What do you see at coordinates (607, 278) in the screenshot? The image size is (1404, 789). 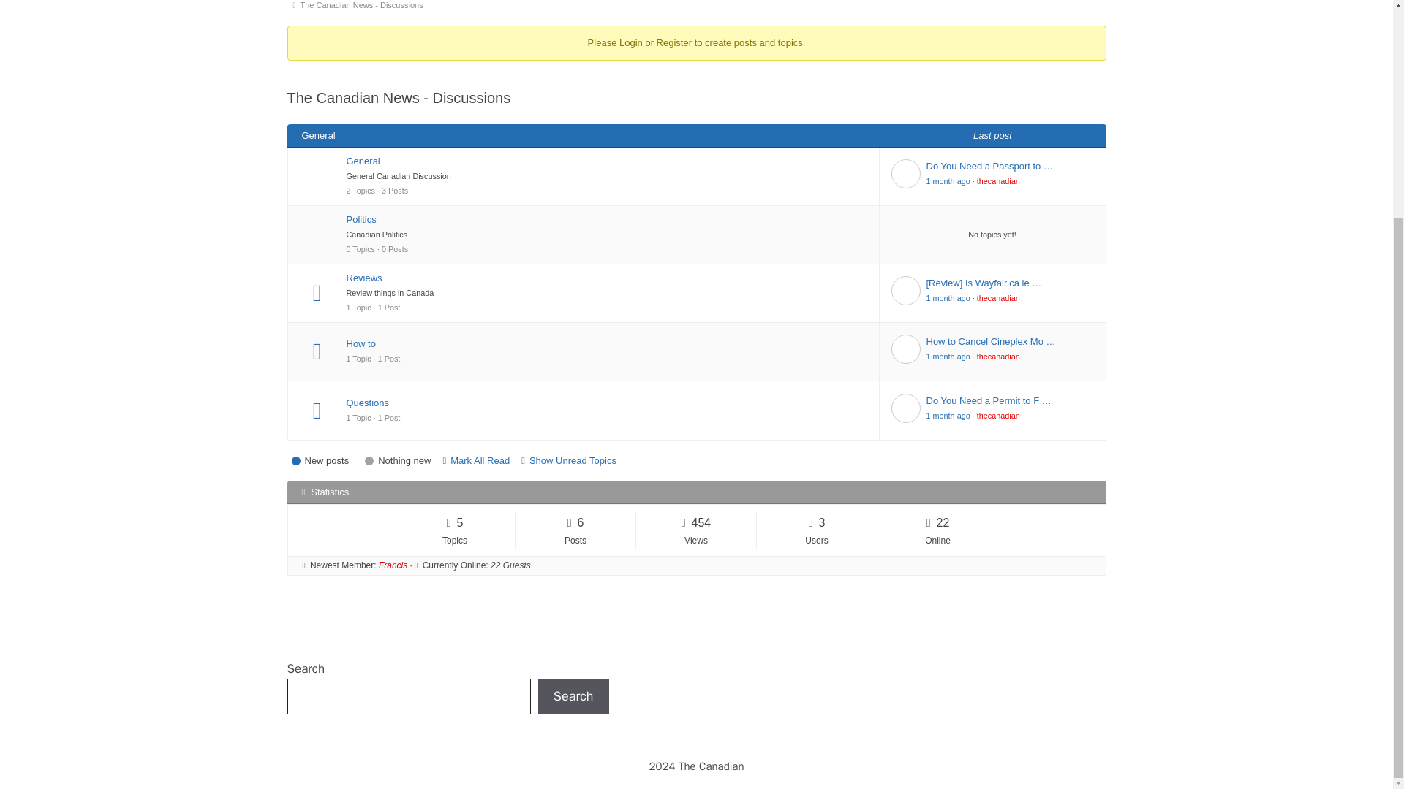 I see `Reviews` at bounding box center [607, 278].